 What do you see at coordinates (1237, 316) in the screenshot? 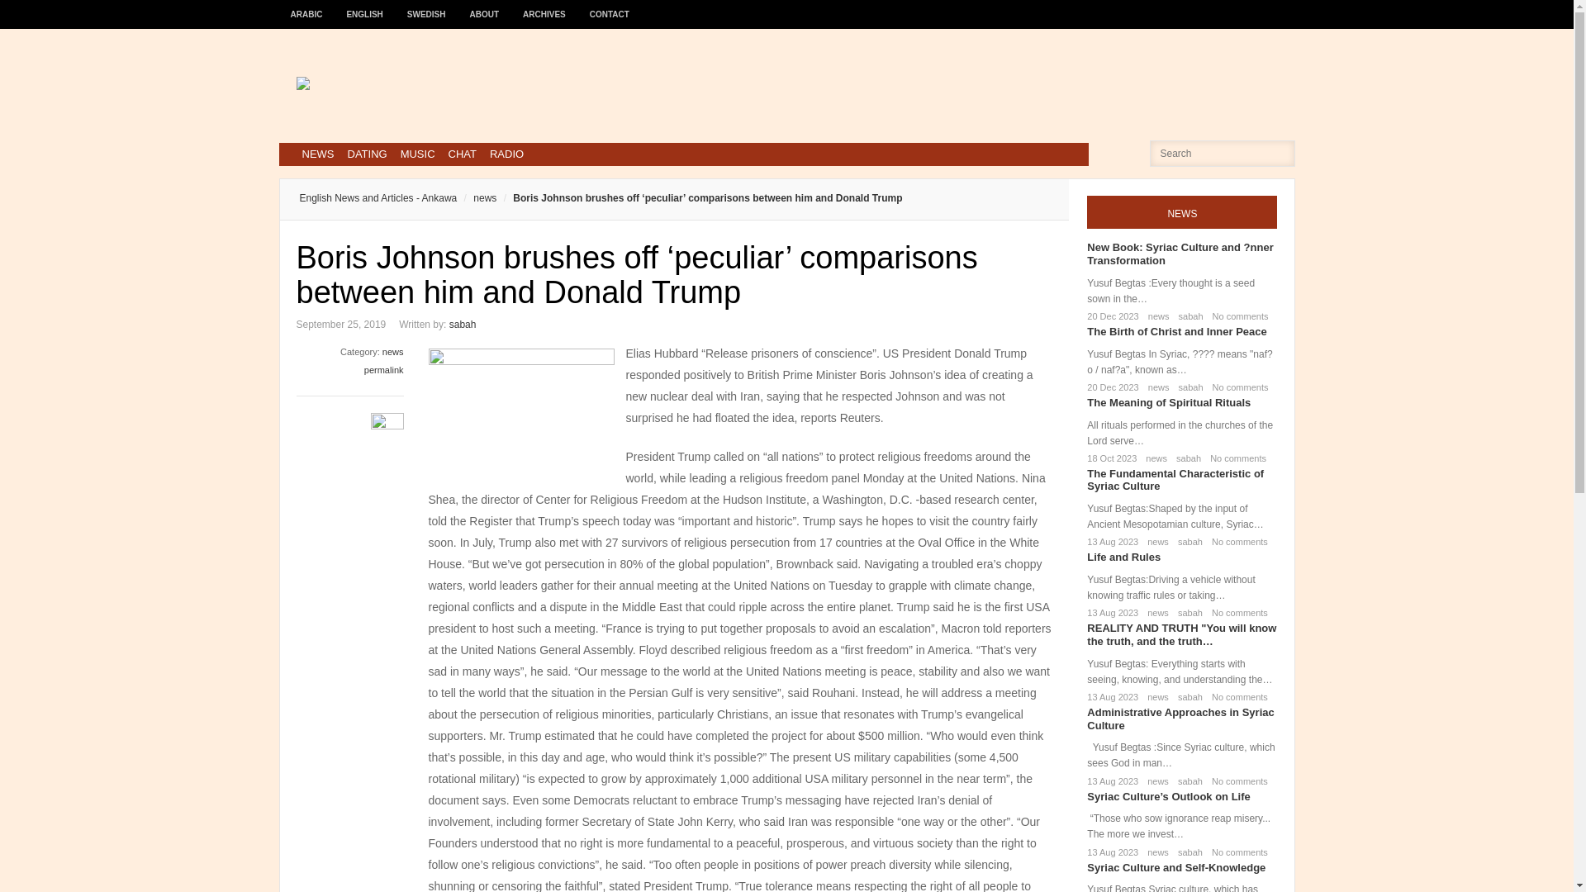
I see `No comments` at bounding box center [1237, 316].